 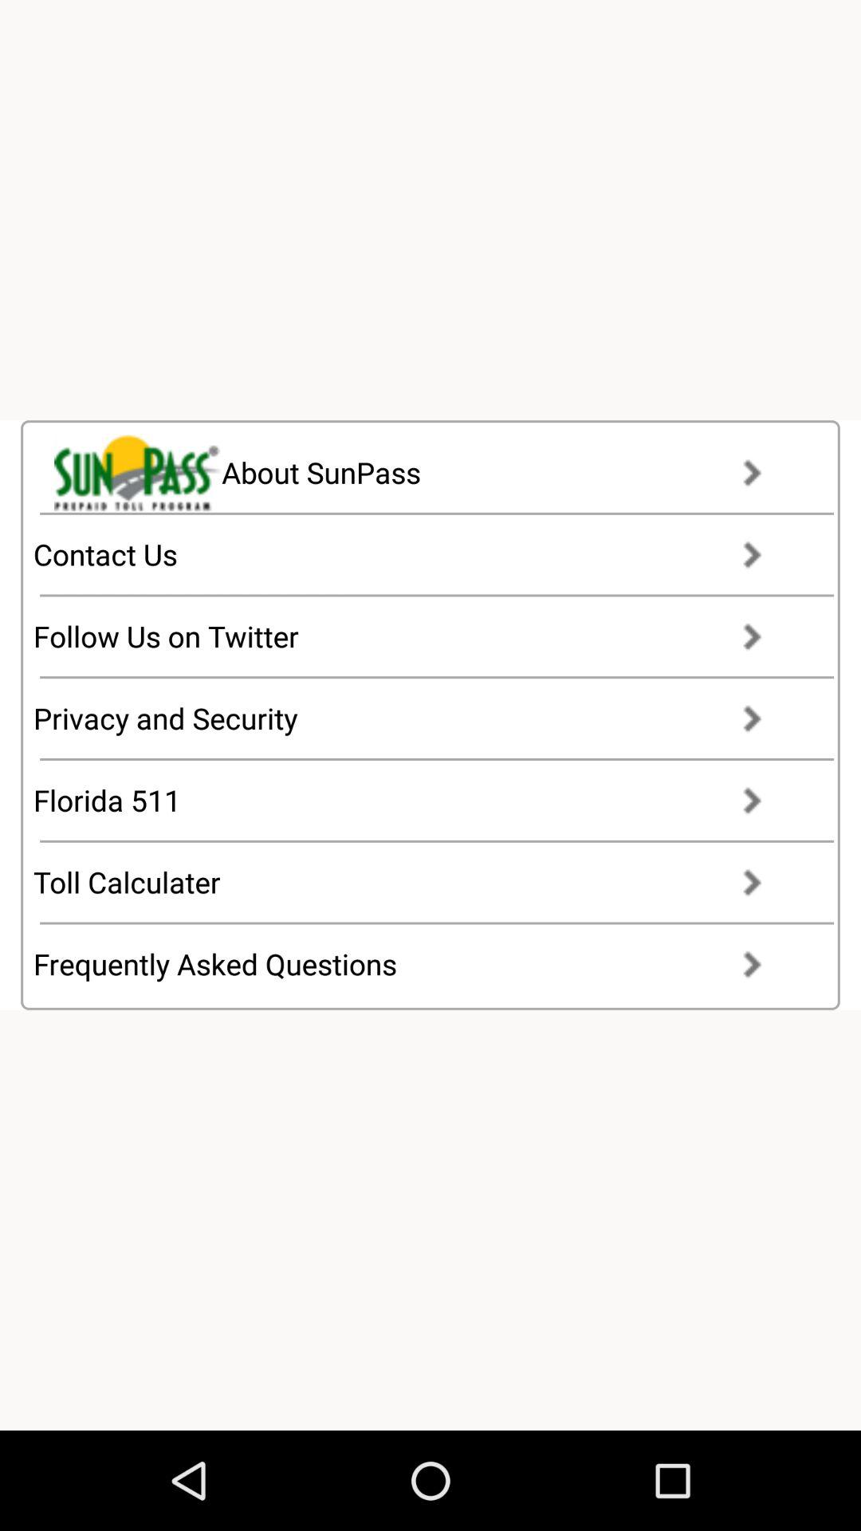 I want to click on scroll to the privacy and security, so click(x=413, y=718).